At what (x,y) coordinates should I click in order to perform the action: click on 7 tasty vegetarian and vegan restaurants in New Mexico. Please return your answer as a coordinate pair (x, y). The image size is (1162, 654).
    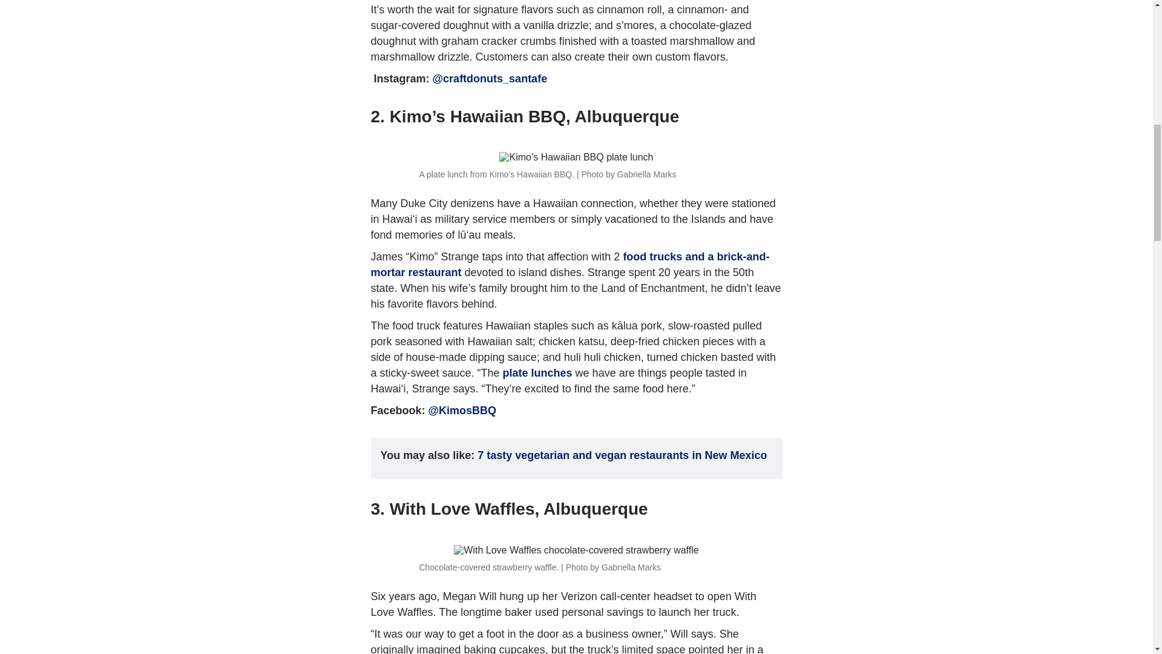
    Looking at the image, I should click on (622, 455).